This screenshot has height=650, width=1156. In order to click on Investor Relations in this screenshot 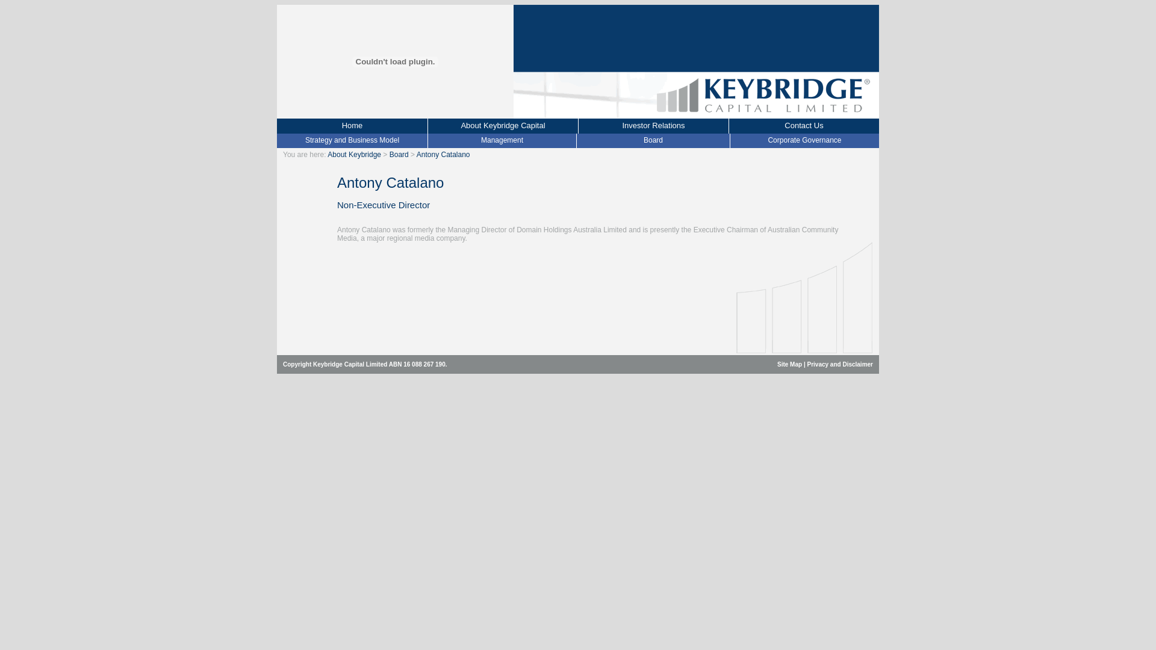, I will do `click(653, 126)`.